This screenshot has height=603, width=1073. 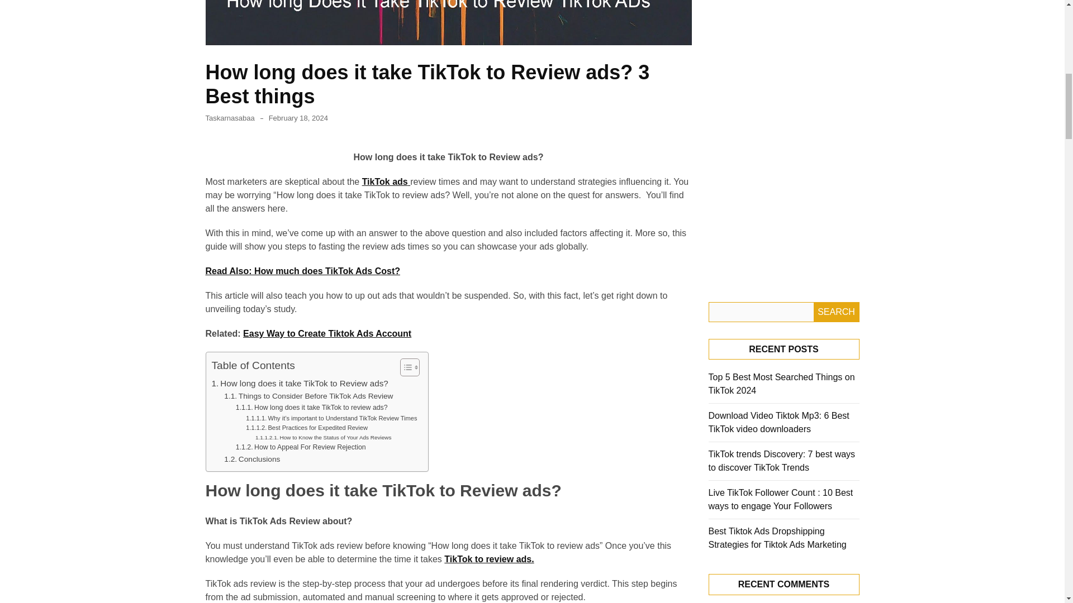 I want to click on How to Know the Status of Your Ads Reviews, so click(x=323, y=438).